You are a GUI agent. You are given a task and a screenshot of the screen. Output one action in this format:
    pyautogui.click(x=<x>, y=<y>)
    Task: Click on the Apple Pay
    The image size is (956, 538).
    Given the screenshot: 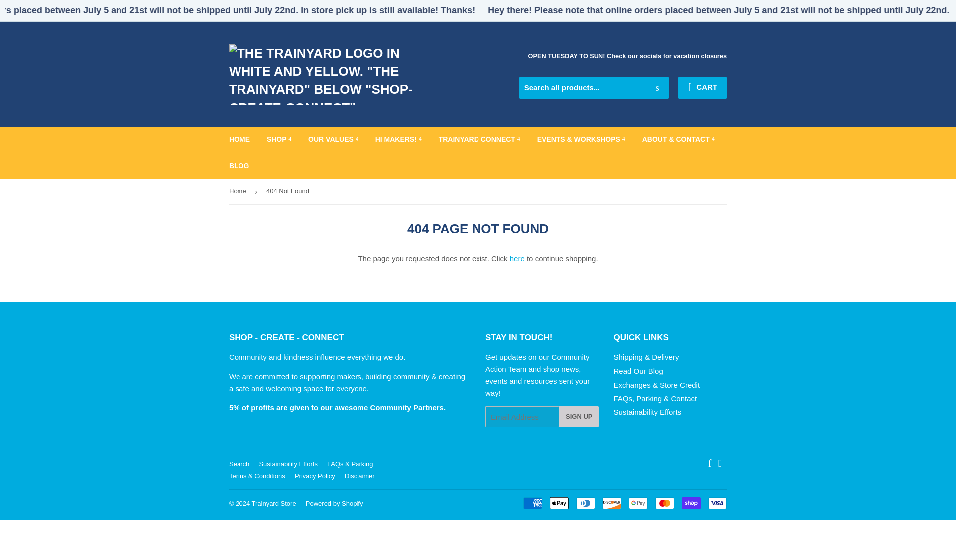 What is the action you would take?
    pyautogui.click(x=559, y=503)
    